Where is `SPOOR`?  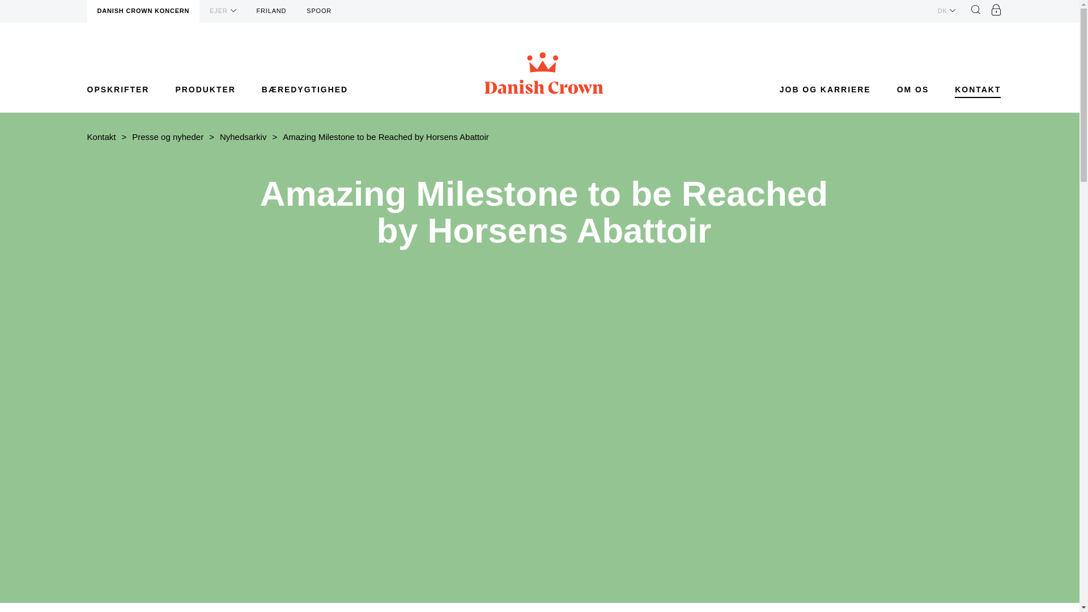
SPOOR is located at coordinates (318, 11).